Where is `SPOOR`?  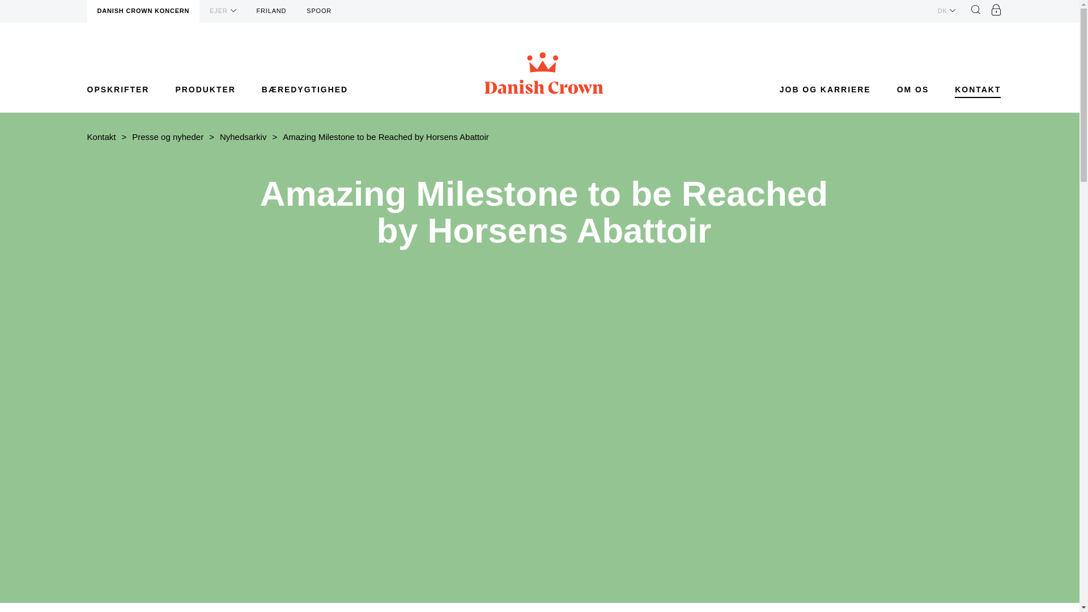
SPOOR is located at coordinates (318, 11).